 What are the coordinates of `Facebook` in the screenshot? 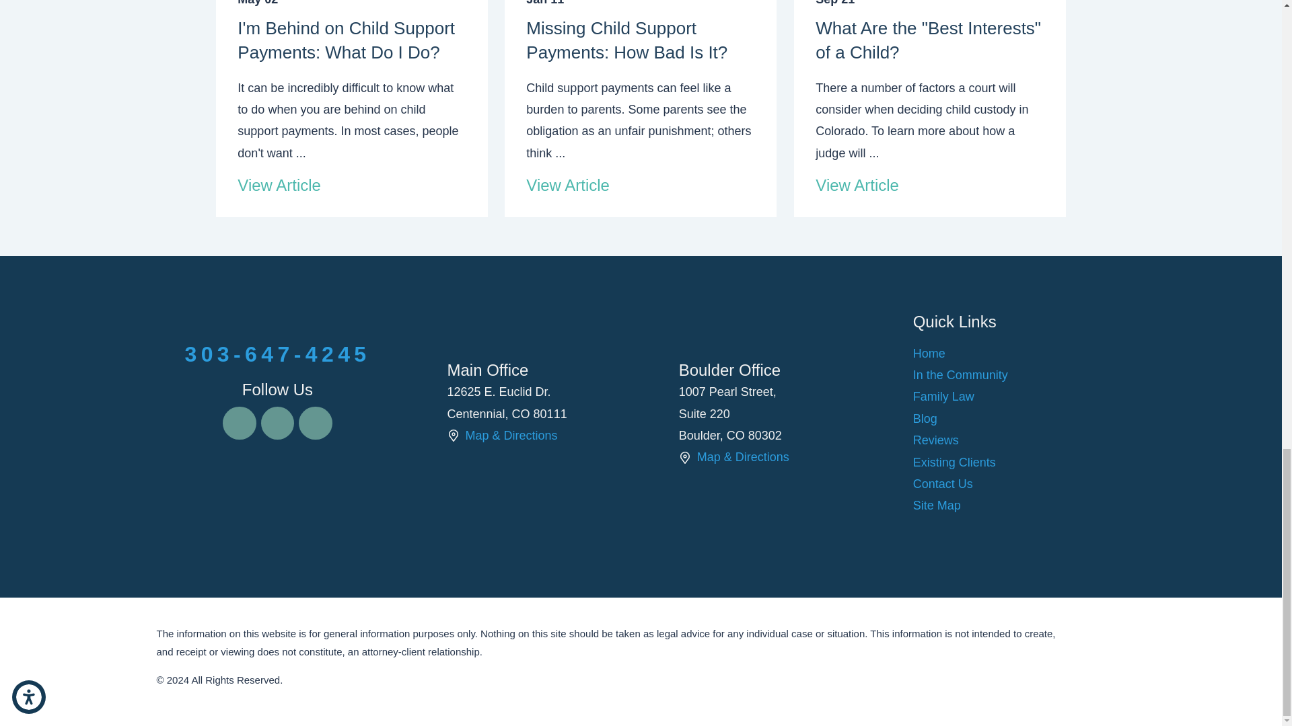 It's located at (239, 423).